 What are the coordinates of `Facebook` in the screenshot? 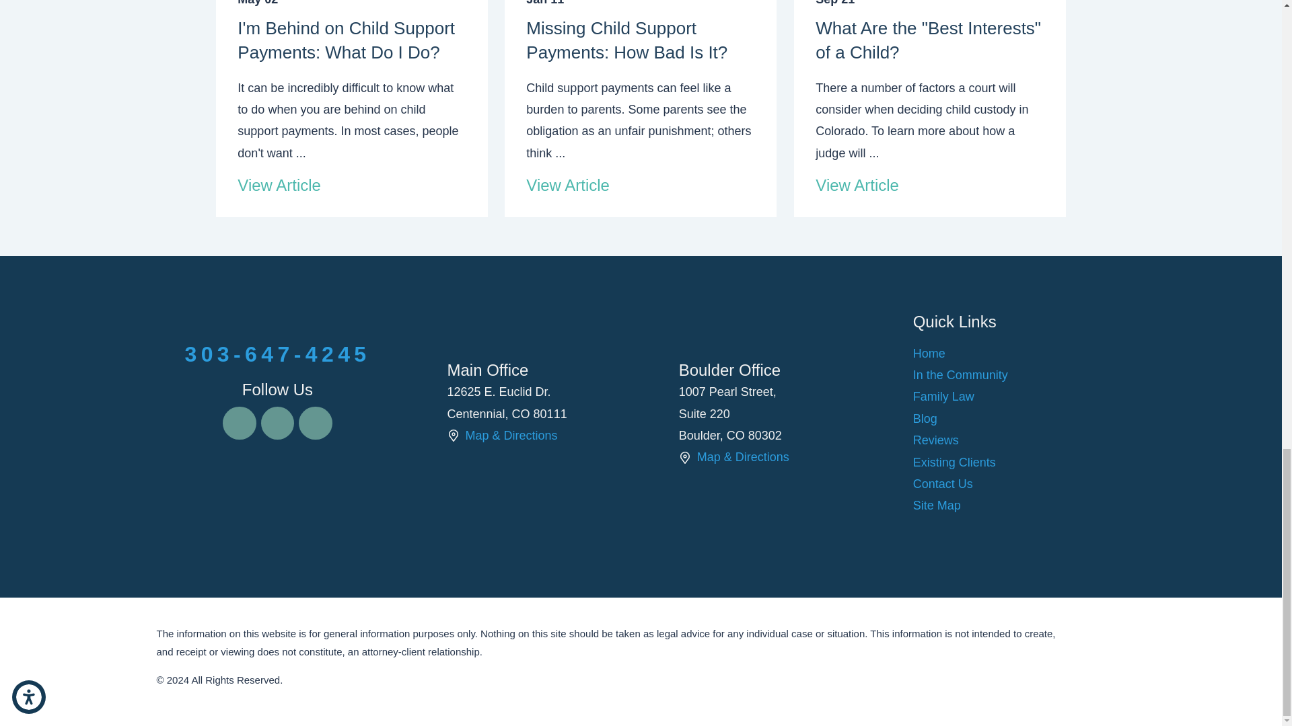 It's located at (239, 423).